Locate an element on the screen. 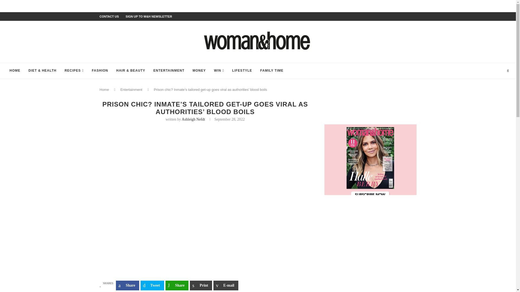  FASHION is located at coordinates (100, 71).